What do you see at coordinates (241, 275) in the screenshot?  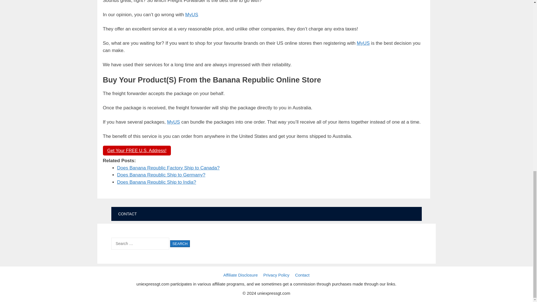 I see `Affiliate Disclosure` at bounding box center [241, 275].